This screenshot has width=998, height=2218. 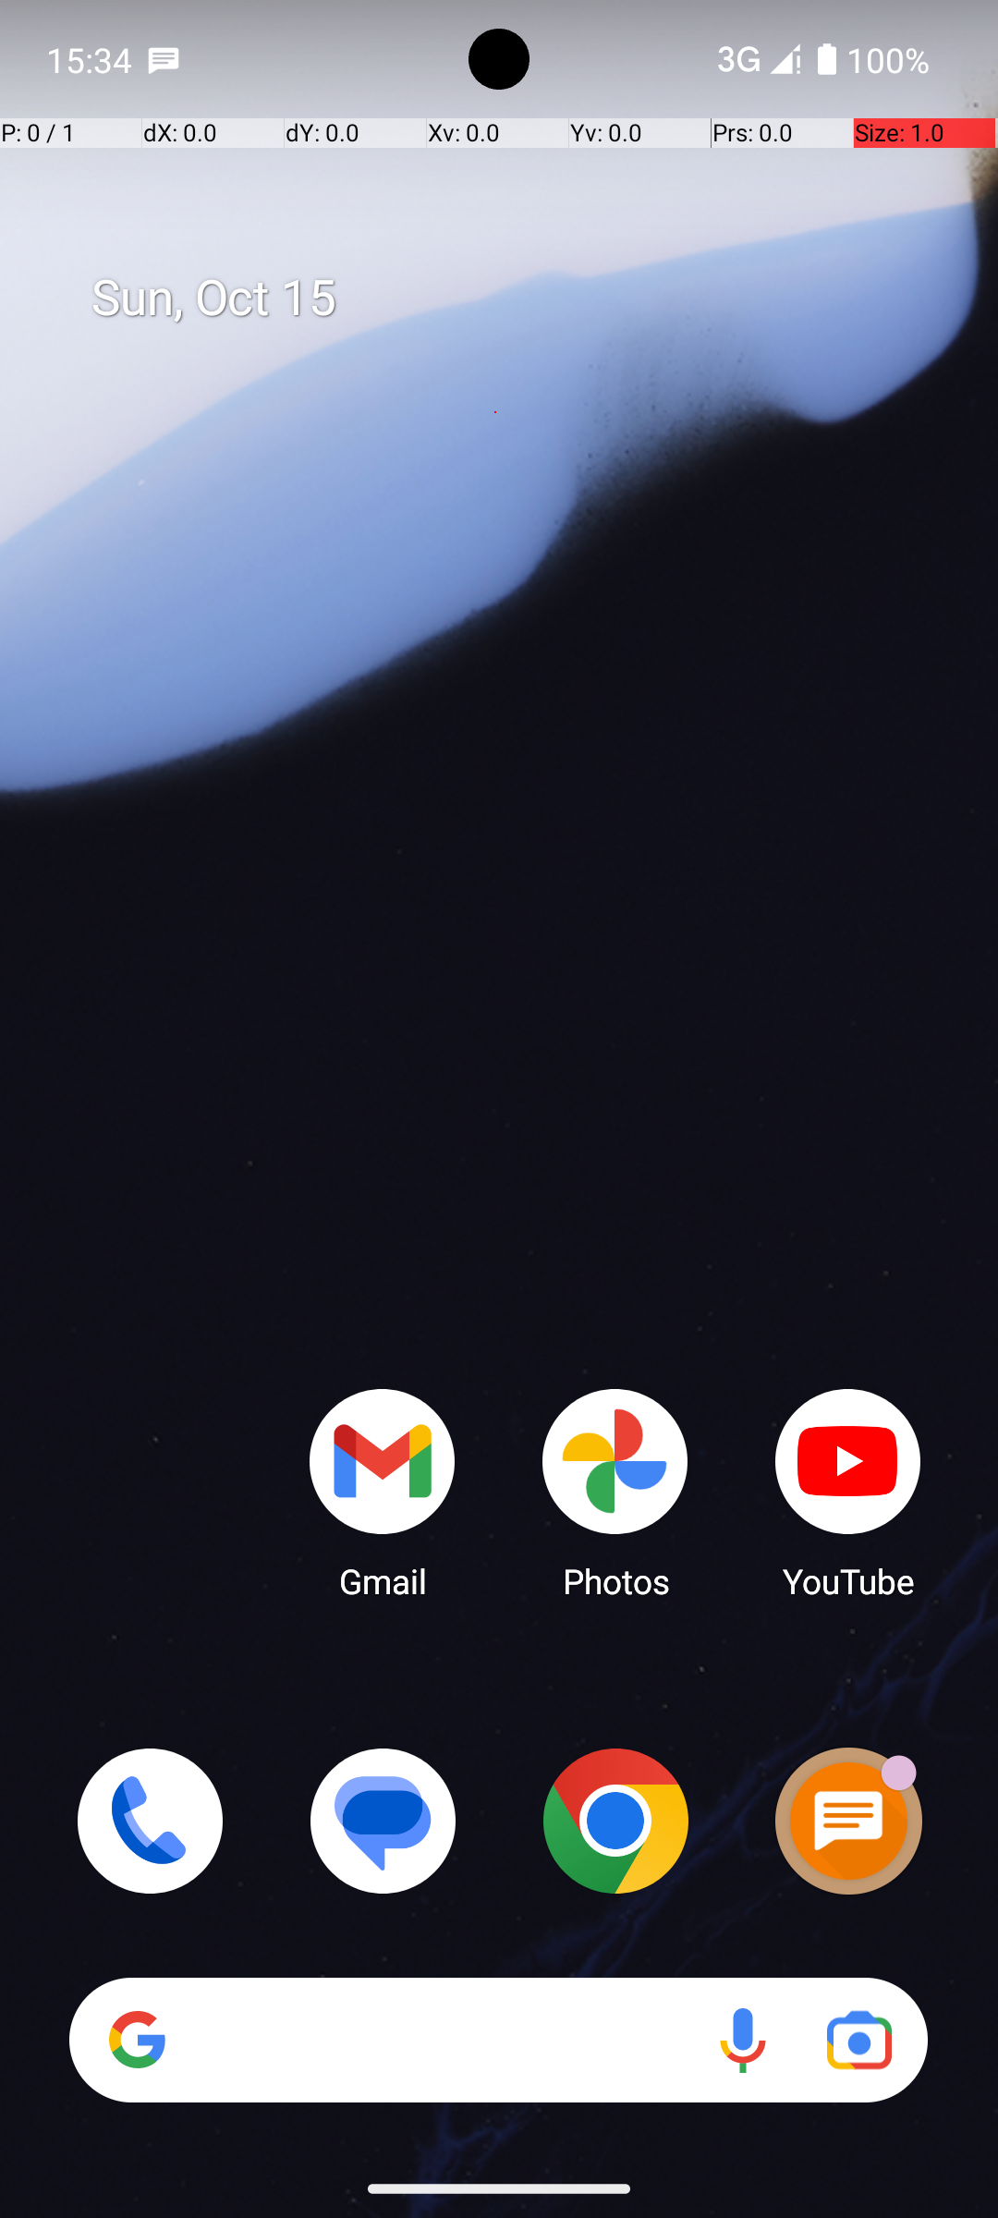 I want to click on SMS Messenger, so click(x=848, y=1821).